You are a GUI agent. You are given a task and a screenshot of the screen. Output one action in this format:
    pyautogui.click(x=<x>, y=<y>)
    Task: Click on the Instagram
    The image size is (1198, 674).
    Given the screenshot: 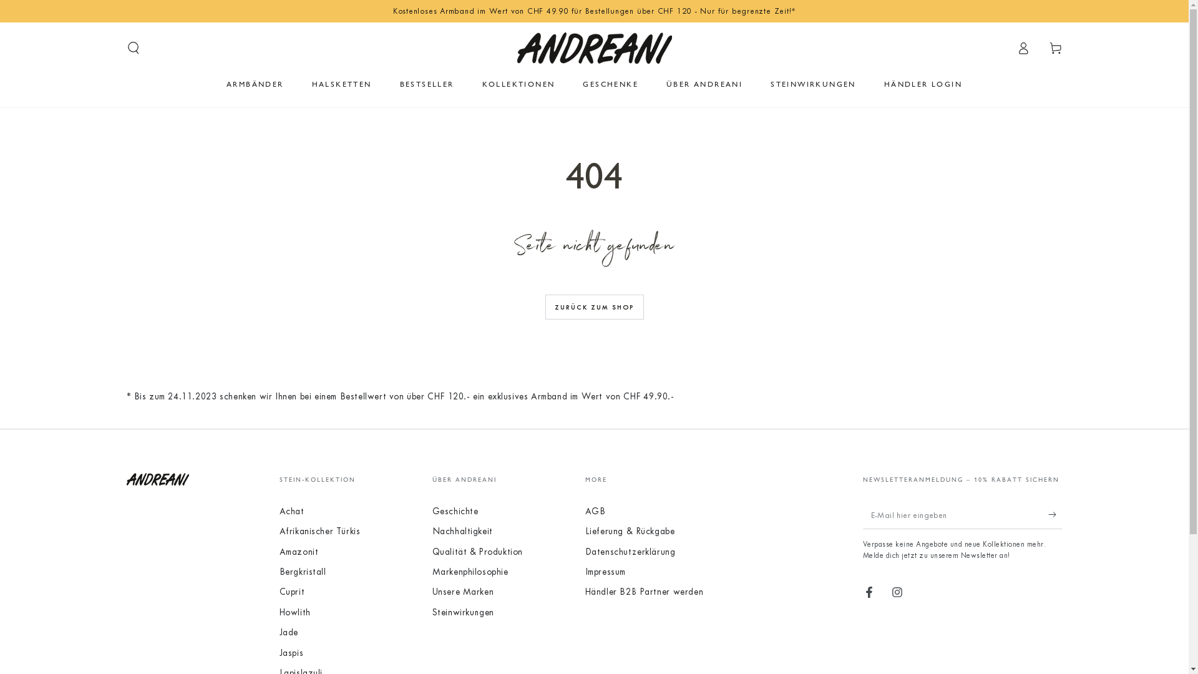 What is the action you would take?
    pyautogui.click(x=897, y=592)
    